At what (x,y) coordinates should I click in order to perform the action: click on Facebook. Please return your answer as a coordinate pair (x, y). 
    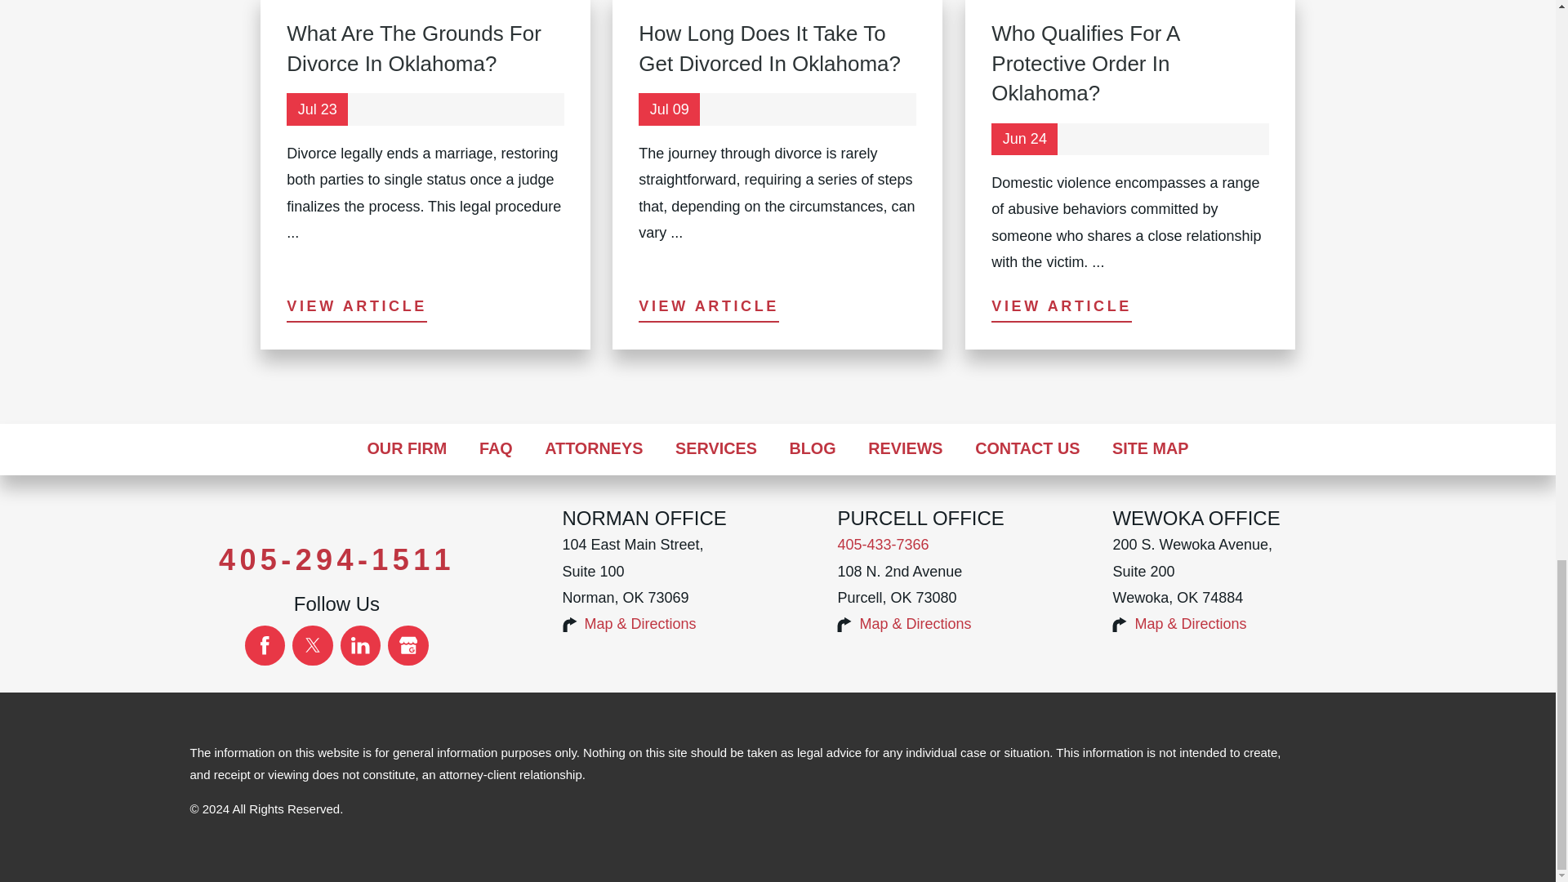
    Looking at the image, I should click on (265, 645).